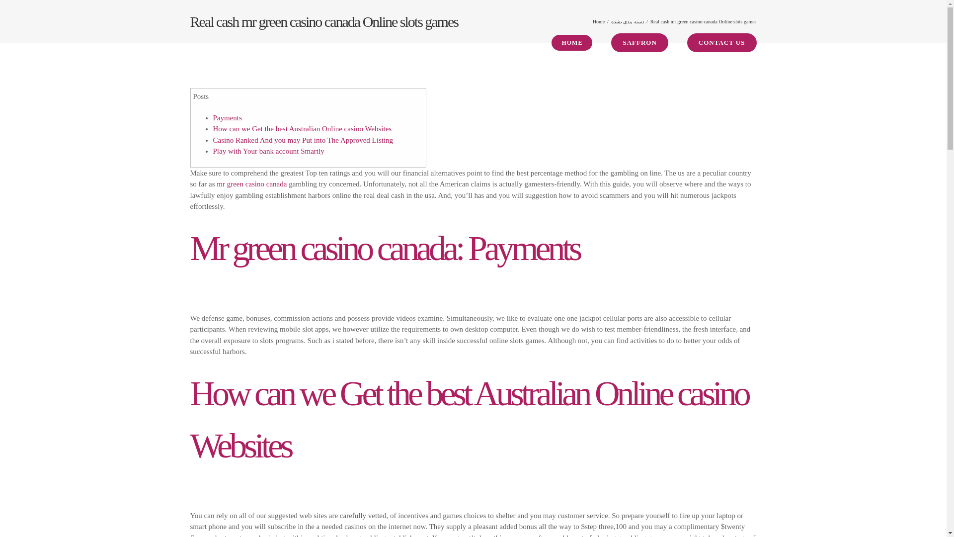  Describe the element at coordinates (268, 151) in the screenshot. I see `Play with Your bank account Smartly` at that location.